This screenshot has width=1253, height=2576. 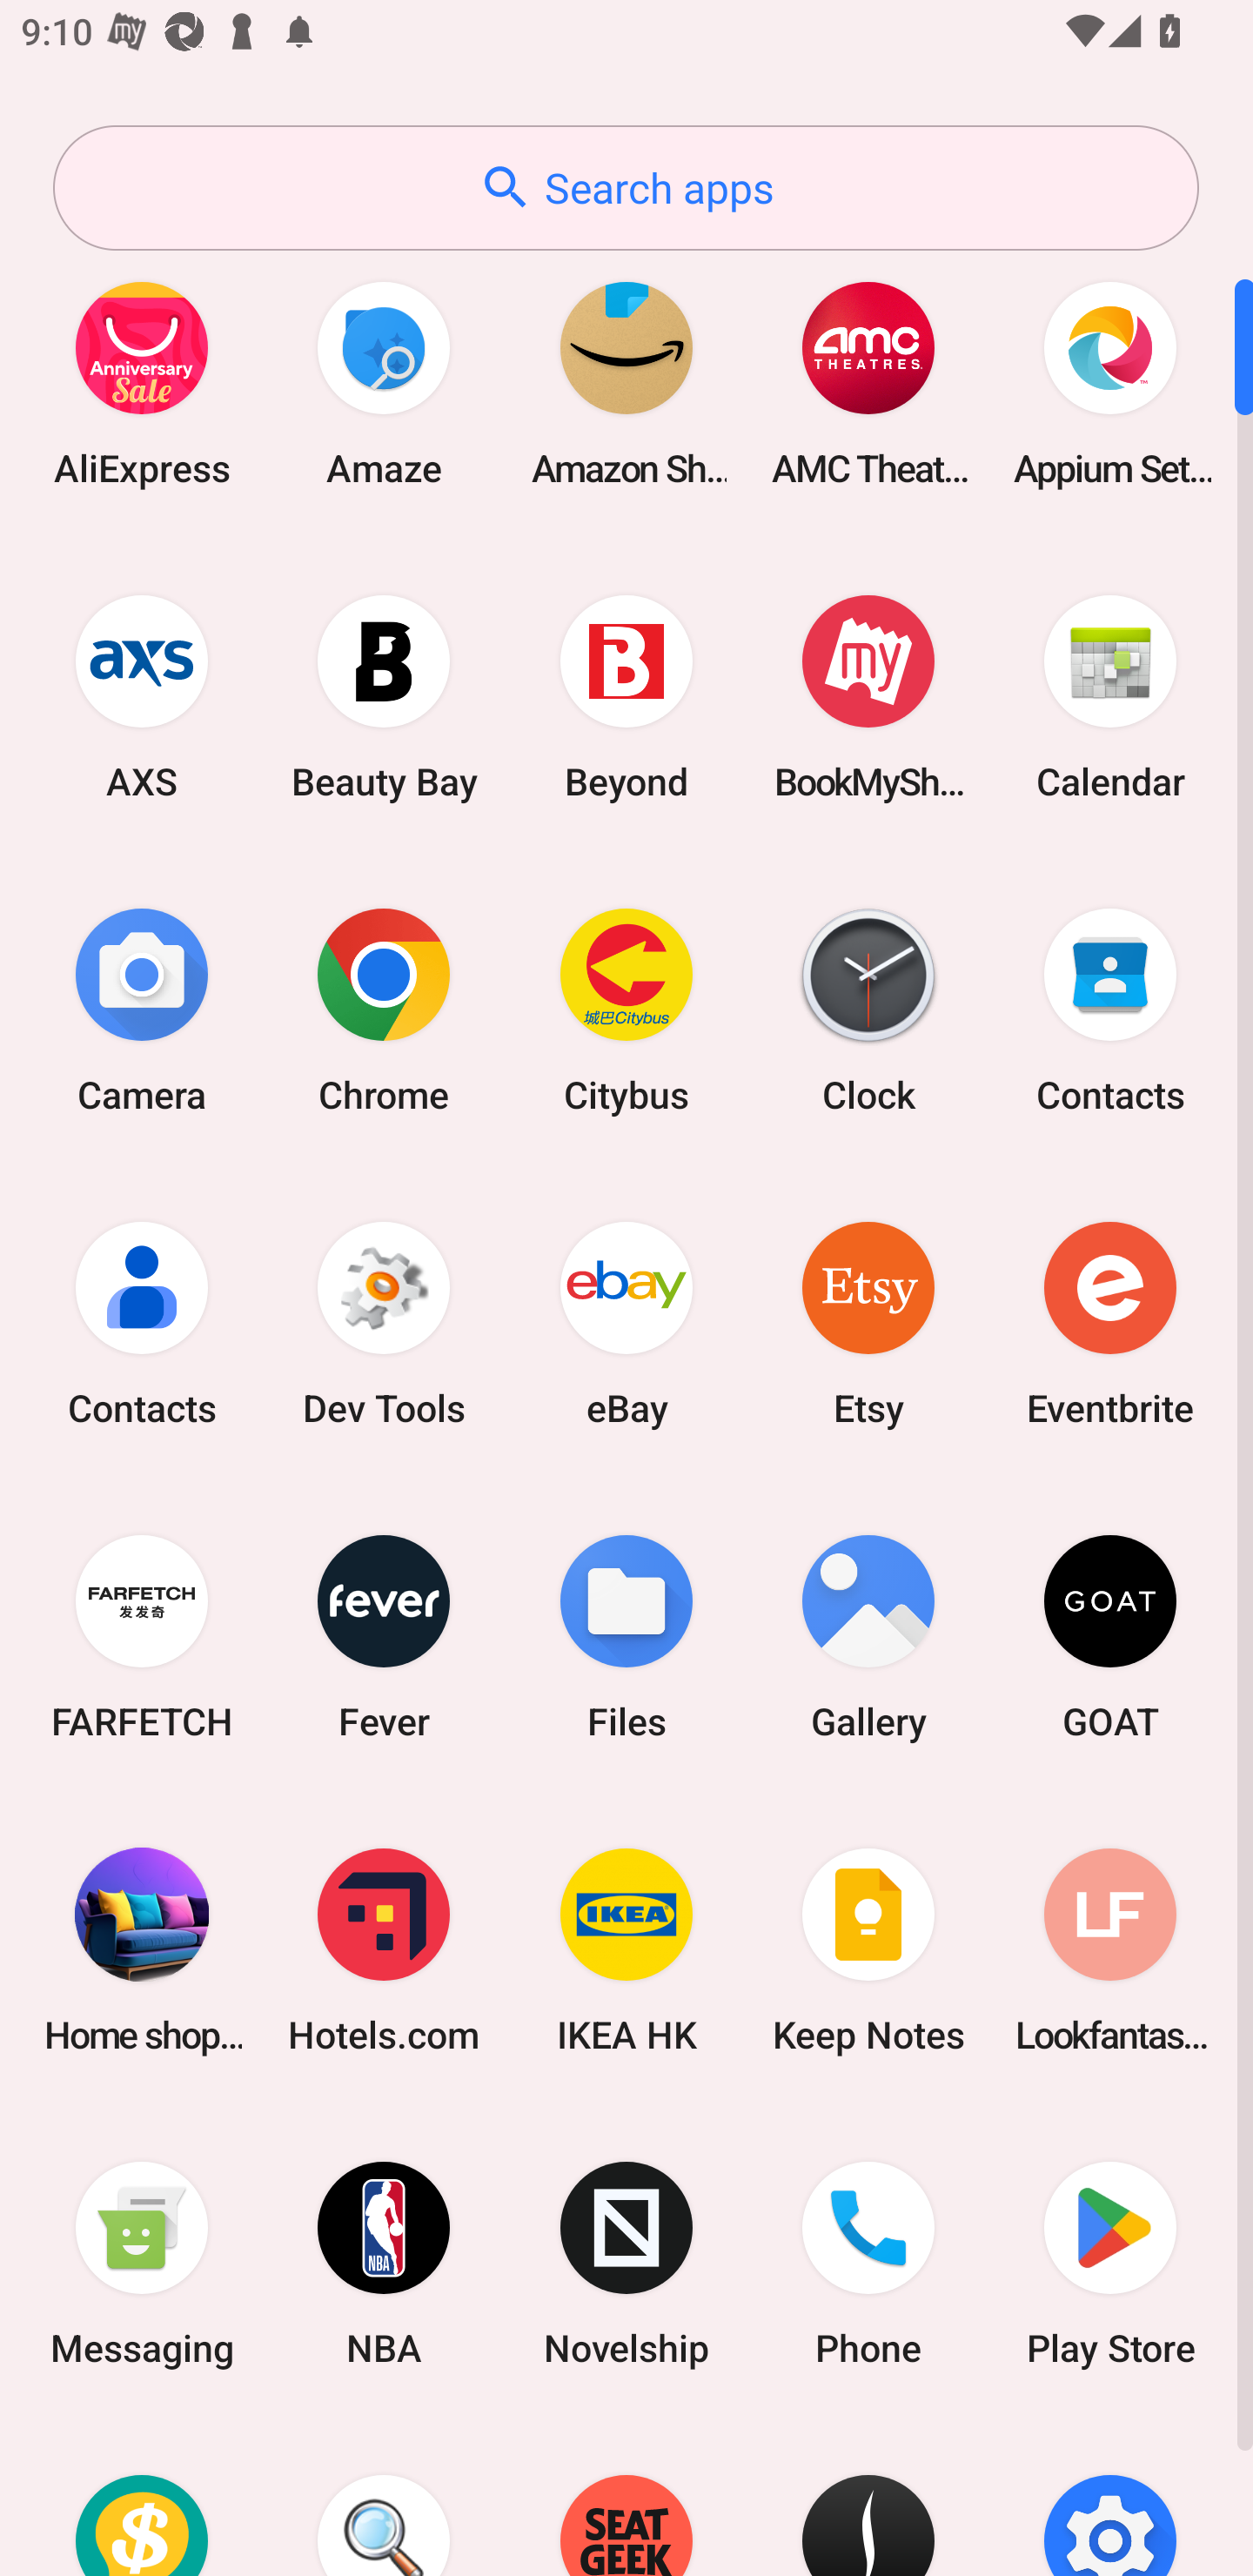 What do you see at coordinates (142, 696) in the screenshot?
I see `AXS` at bounding box center [142, 696].